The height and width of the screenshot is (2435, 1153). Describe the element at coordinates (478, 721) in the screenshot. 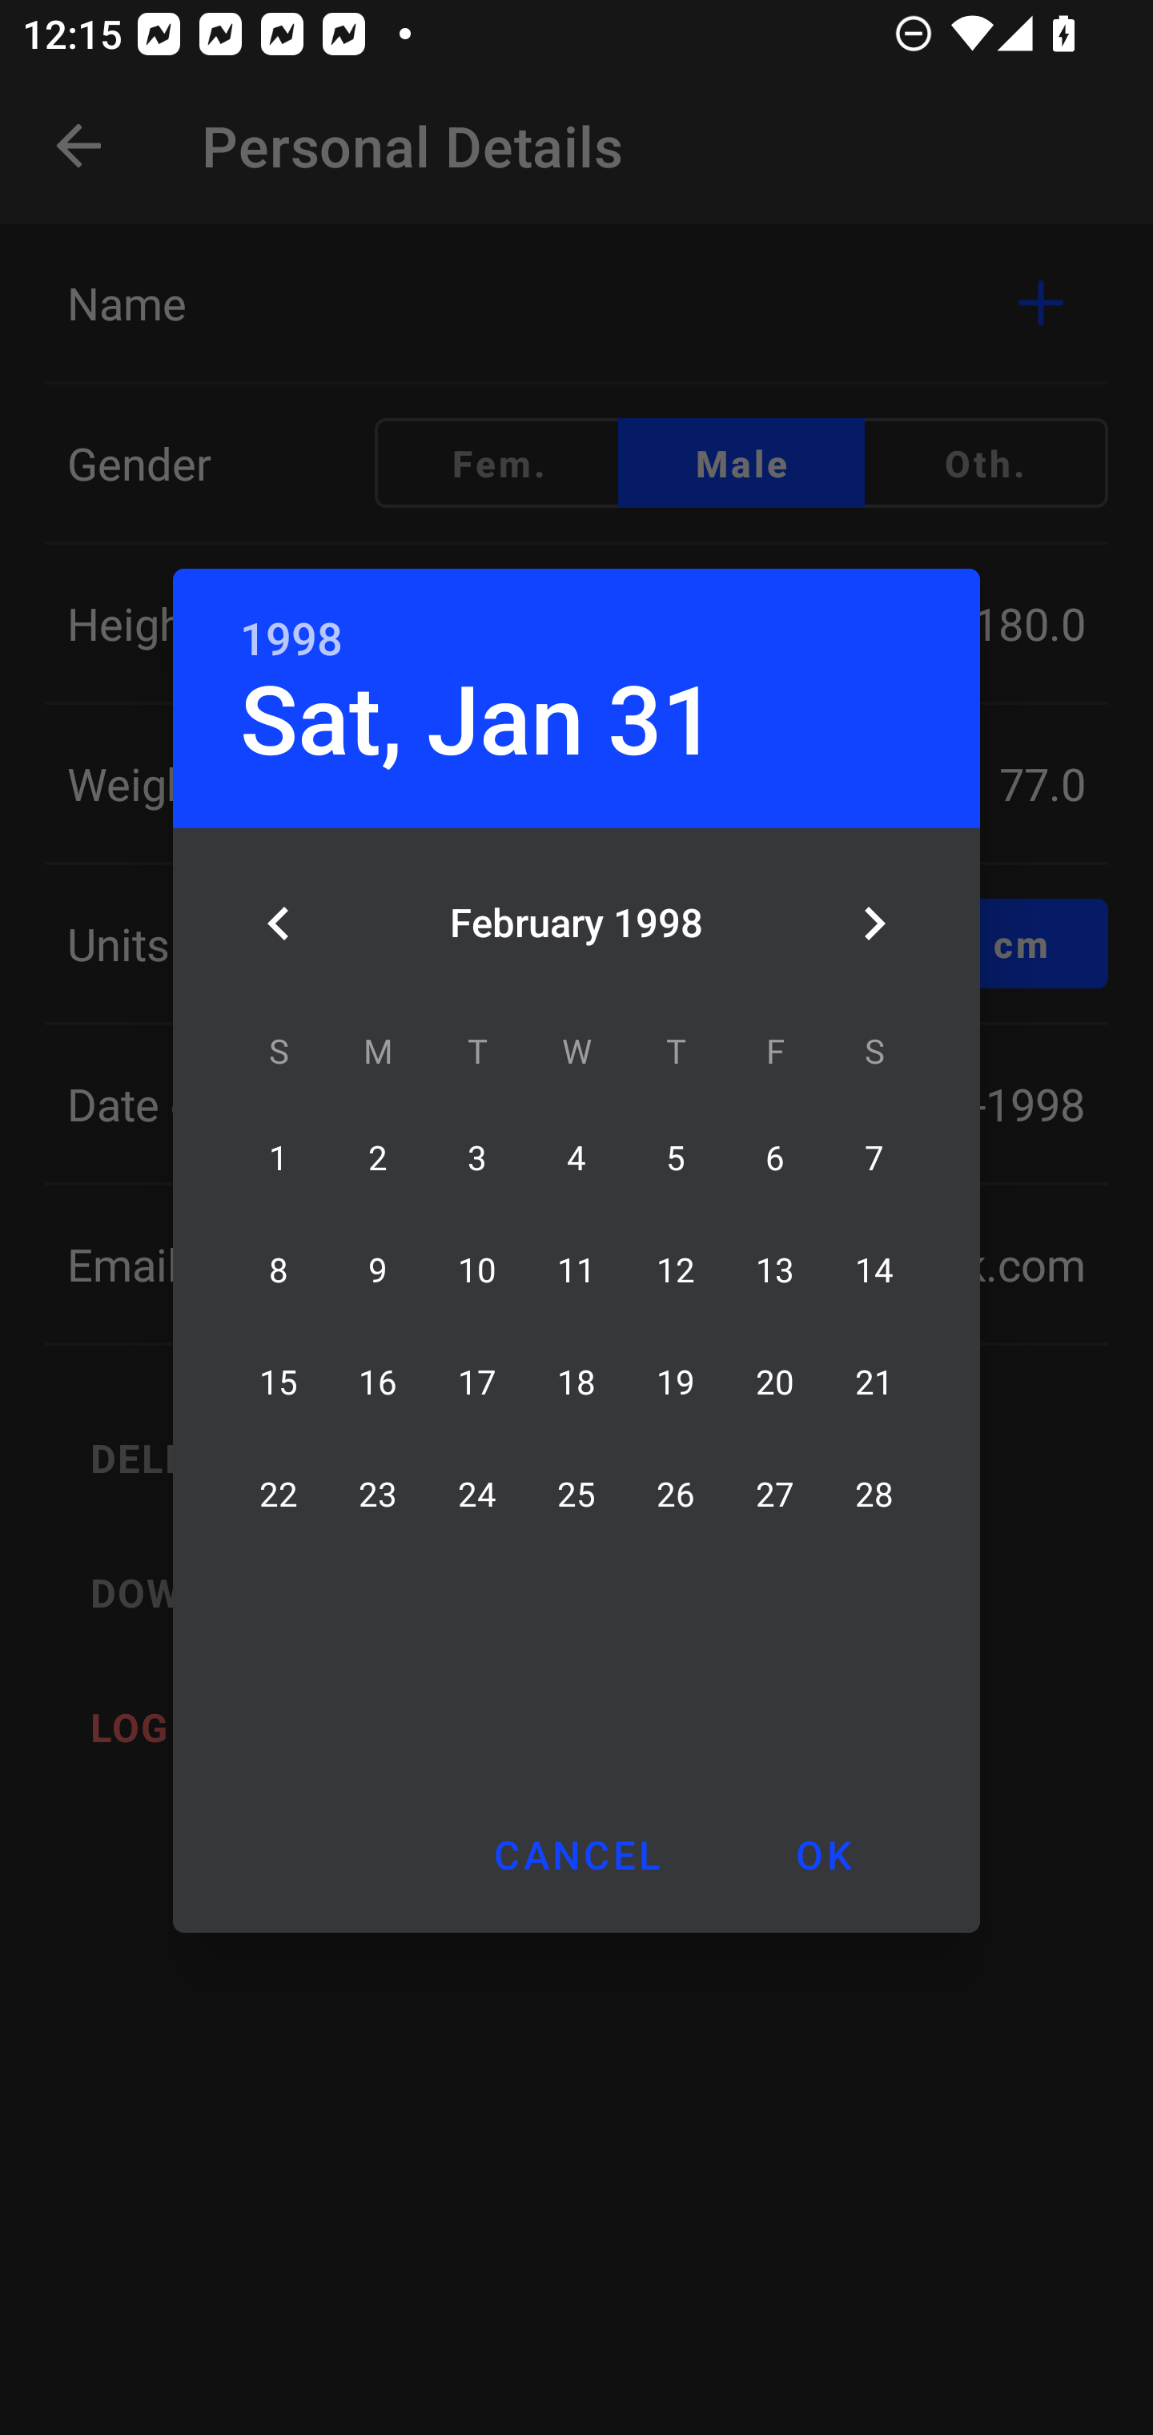

I see `Sat, Jan 31` at that location.